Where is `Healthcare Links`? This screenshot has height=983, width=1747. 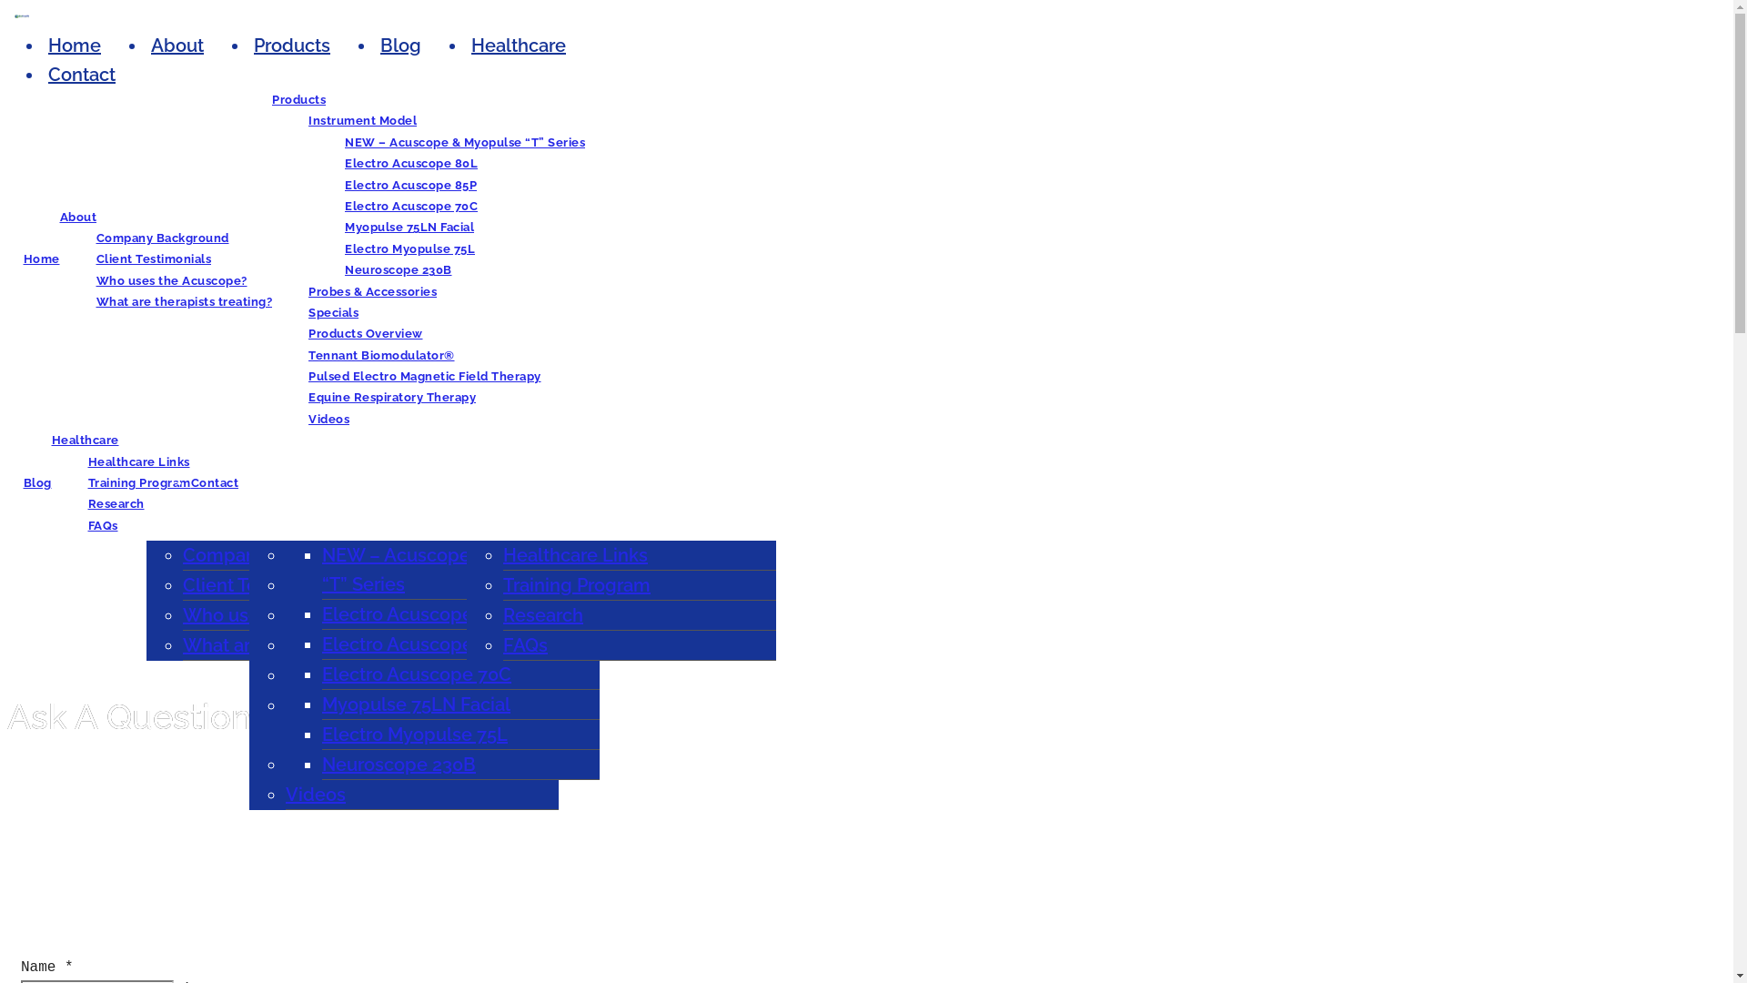
Healthcare Links is located at coordinates (575, 555).